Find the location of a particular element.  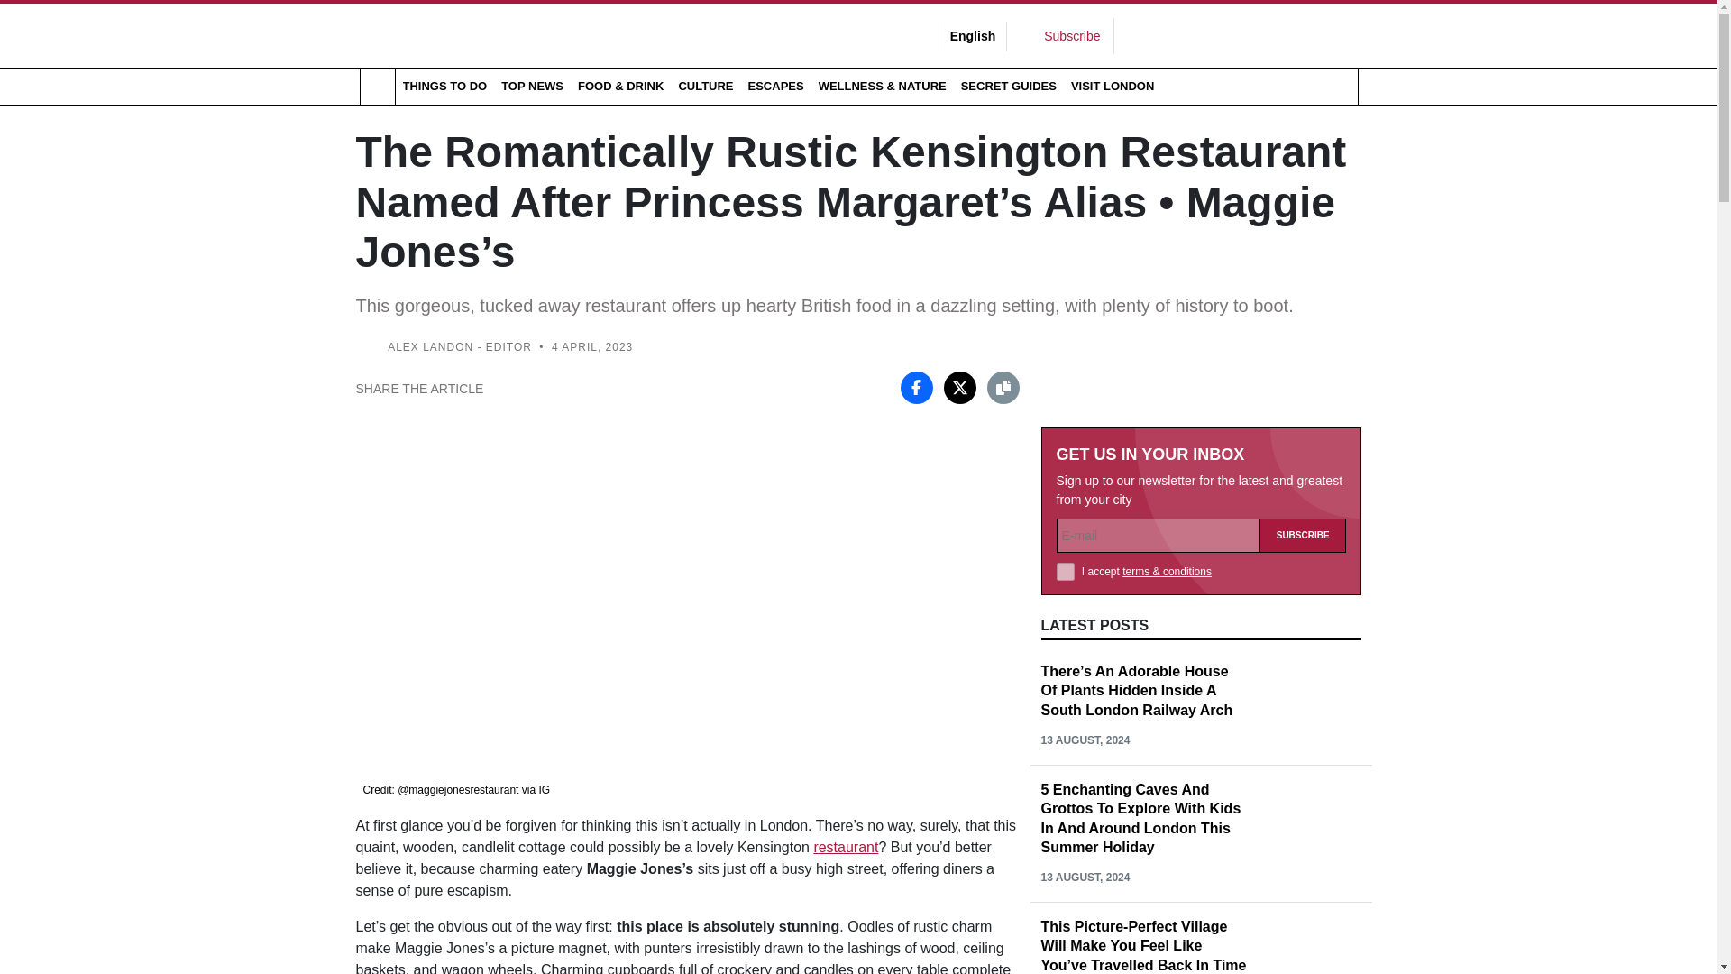

THINGS TO DO is located at coordinates (444, 86).